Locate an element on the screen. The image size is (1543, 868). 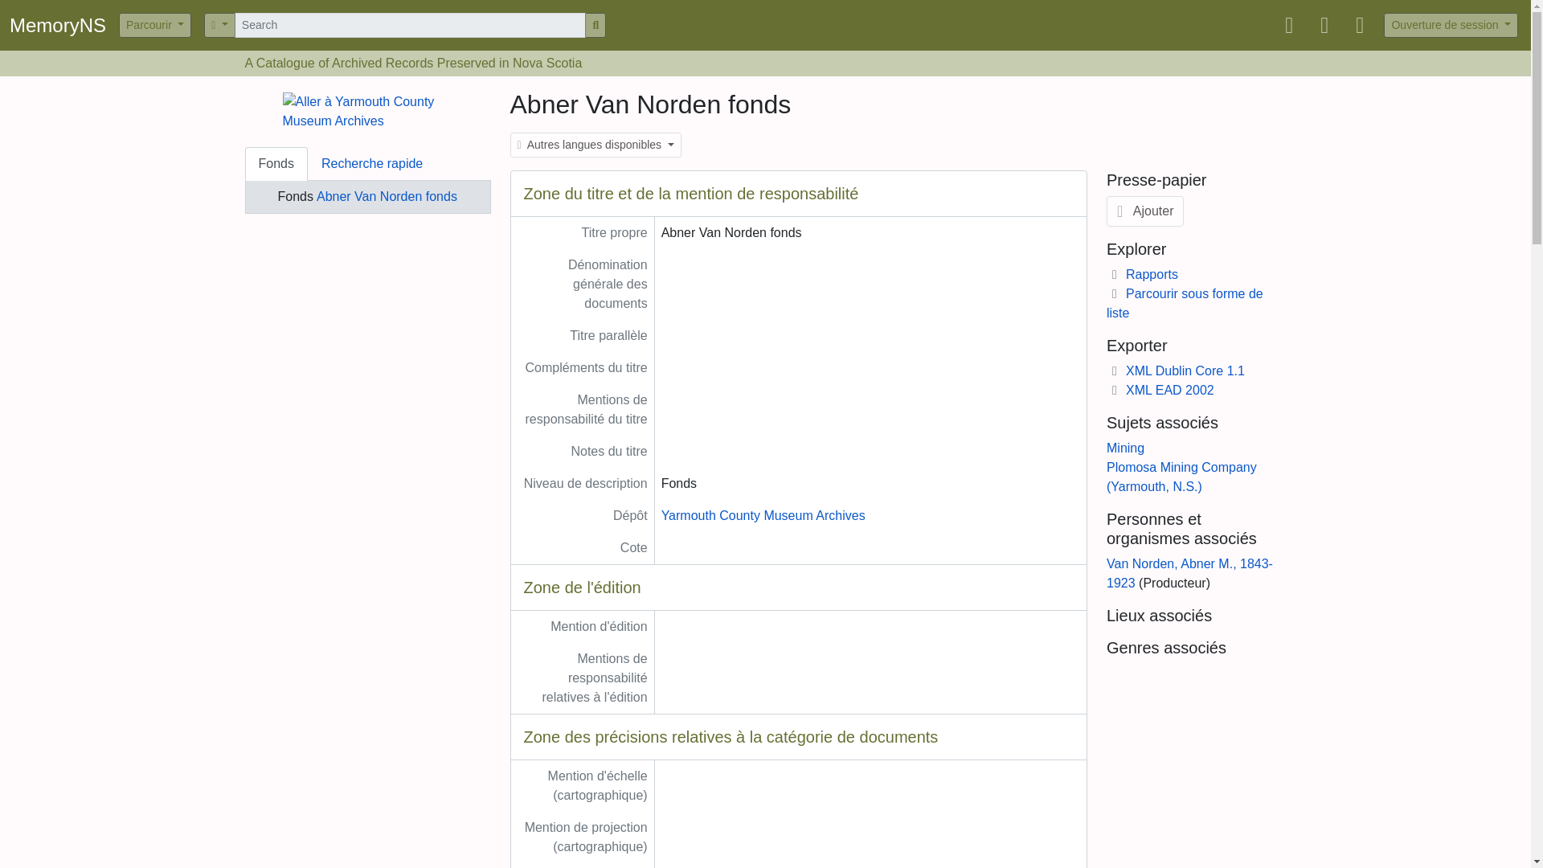
Accueil is located at coordinates (63, 26).